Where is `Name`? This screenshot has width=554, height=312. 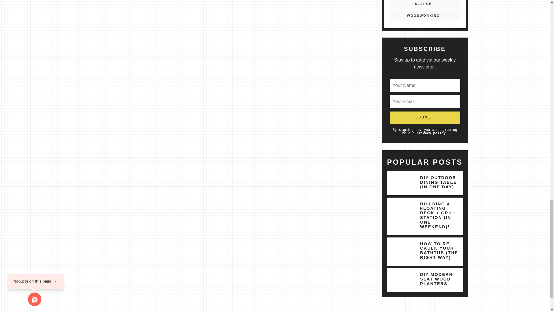
Name is located at coordinates (424, 86).